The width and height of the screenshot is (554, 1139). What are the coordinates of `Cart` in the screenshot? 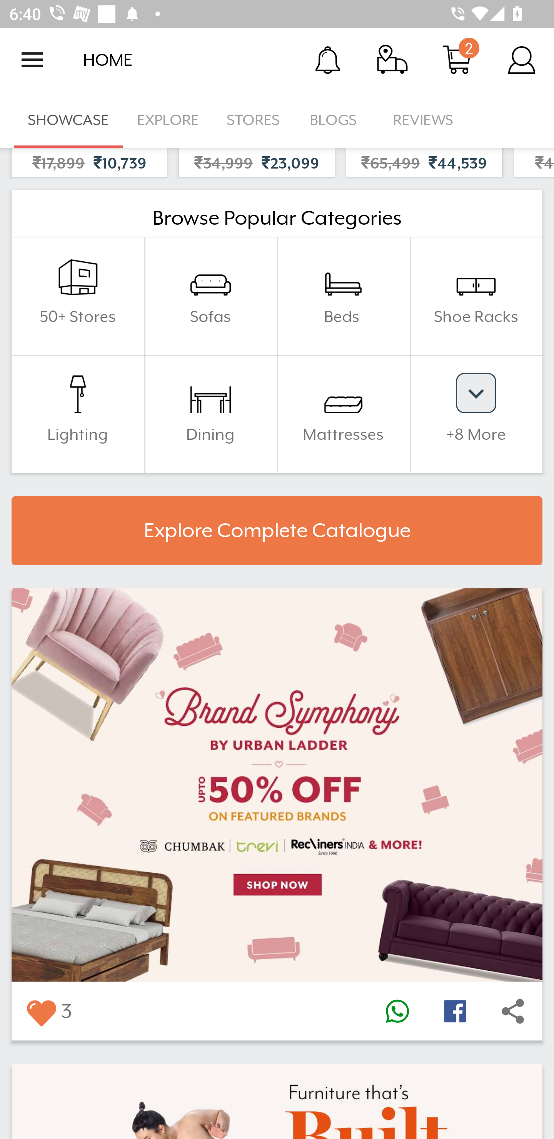 It's located at (457, 59).